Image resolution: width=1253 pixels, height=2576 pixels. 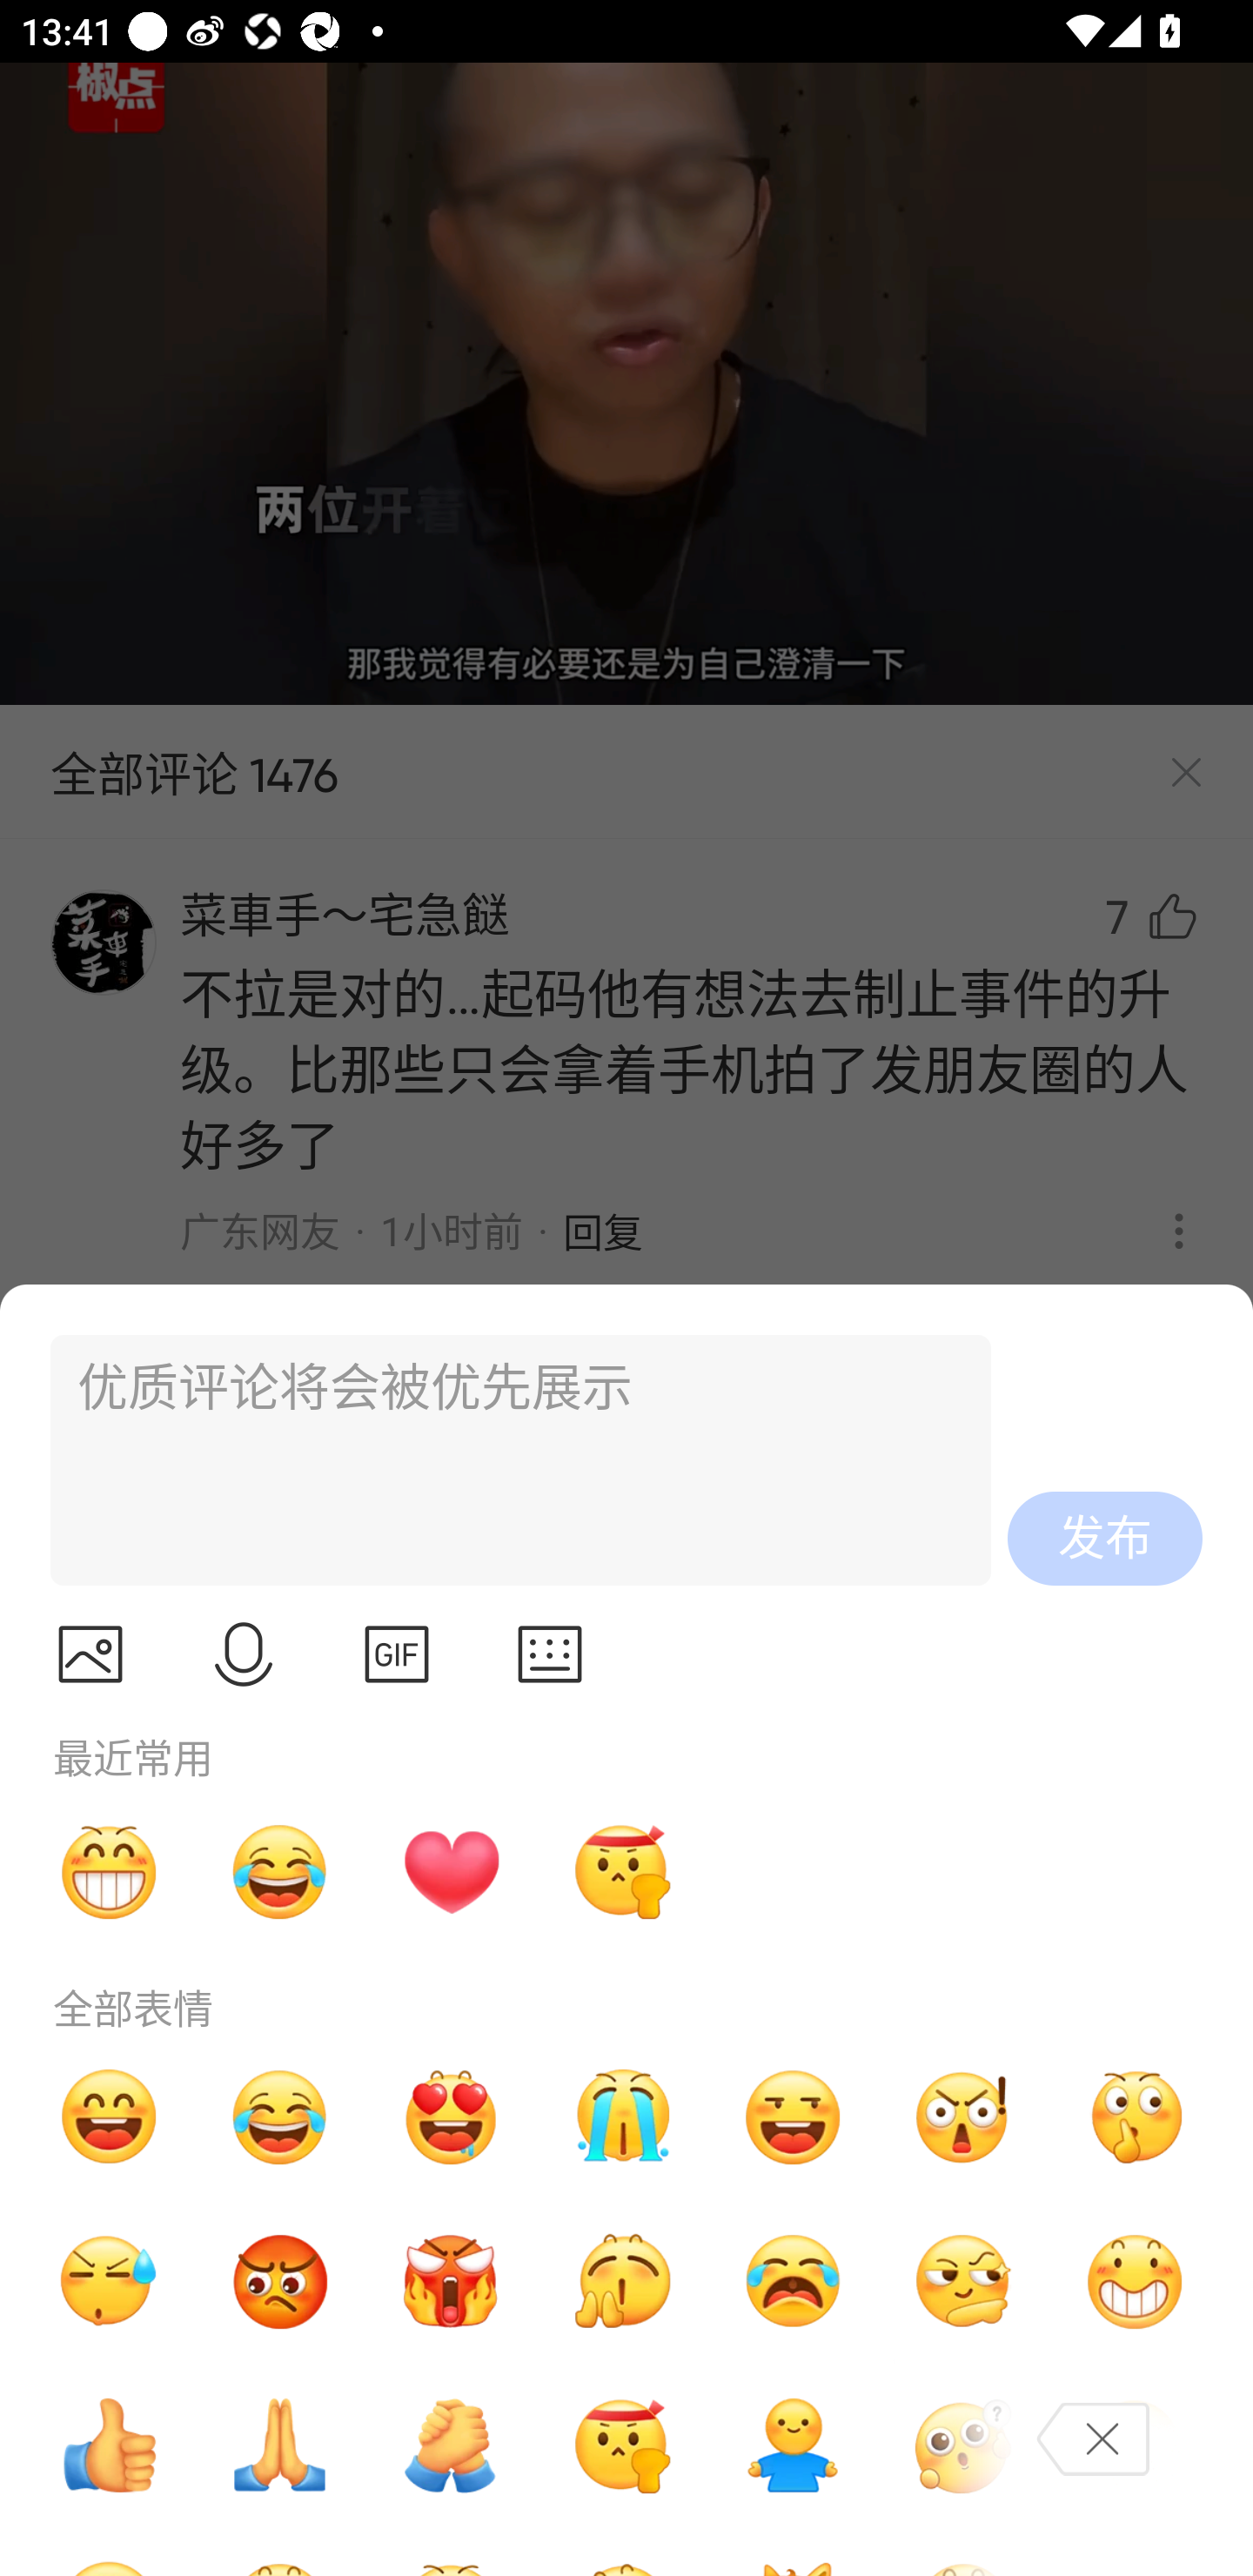 What do you see at coordinates (109, 1871) in the screenshot?
I see `呲牙` at bounding box center [109, 1871].